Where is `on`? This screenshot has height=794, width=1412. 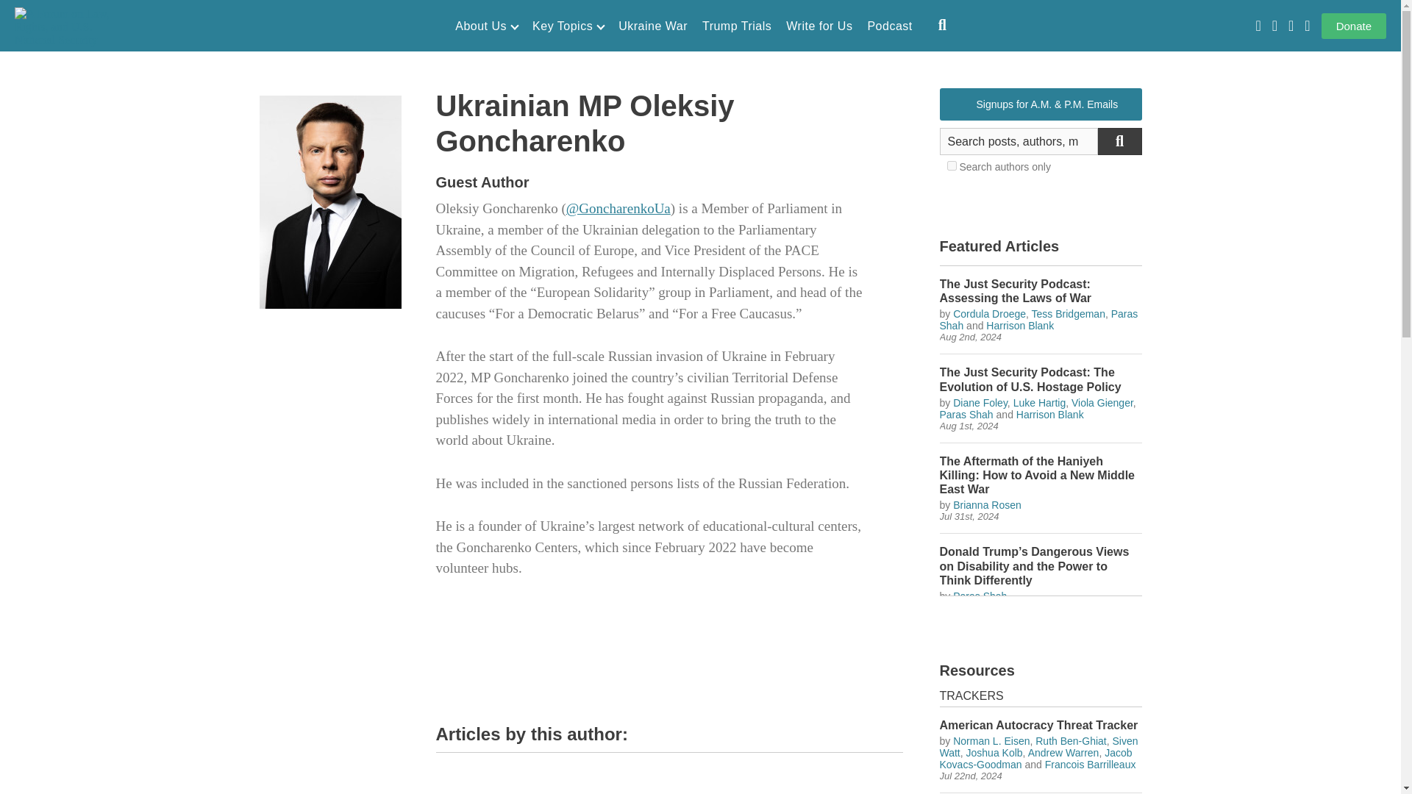
on is located at coordinates (952, 166).